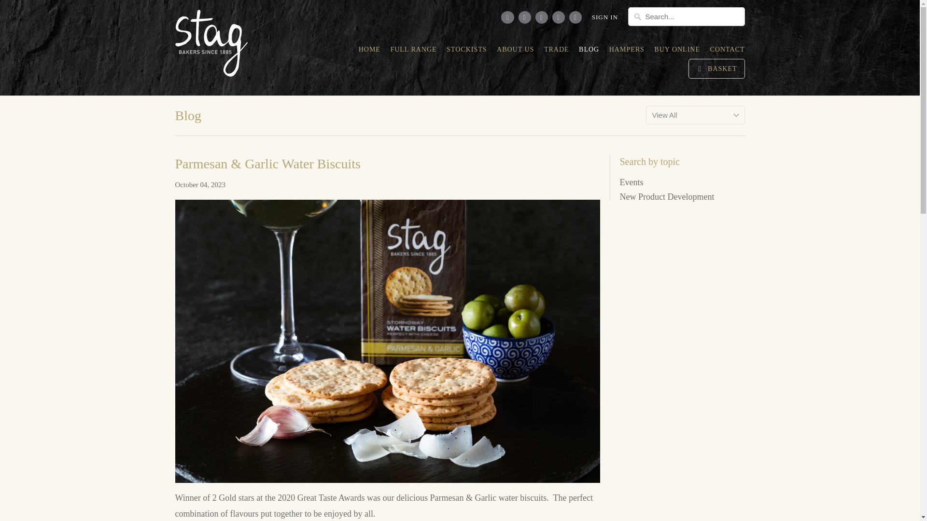 The height and width of the screenshot is (521, 927). Describe the element at coordinates (627, 52) in the screenshot. I see `HAMPERS` at that location.